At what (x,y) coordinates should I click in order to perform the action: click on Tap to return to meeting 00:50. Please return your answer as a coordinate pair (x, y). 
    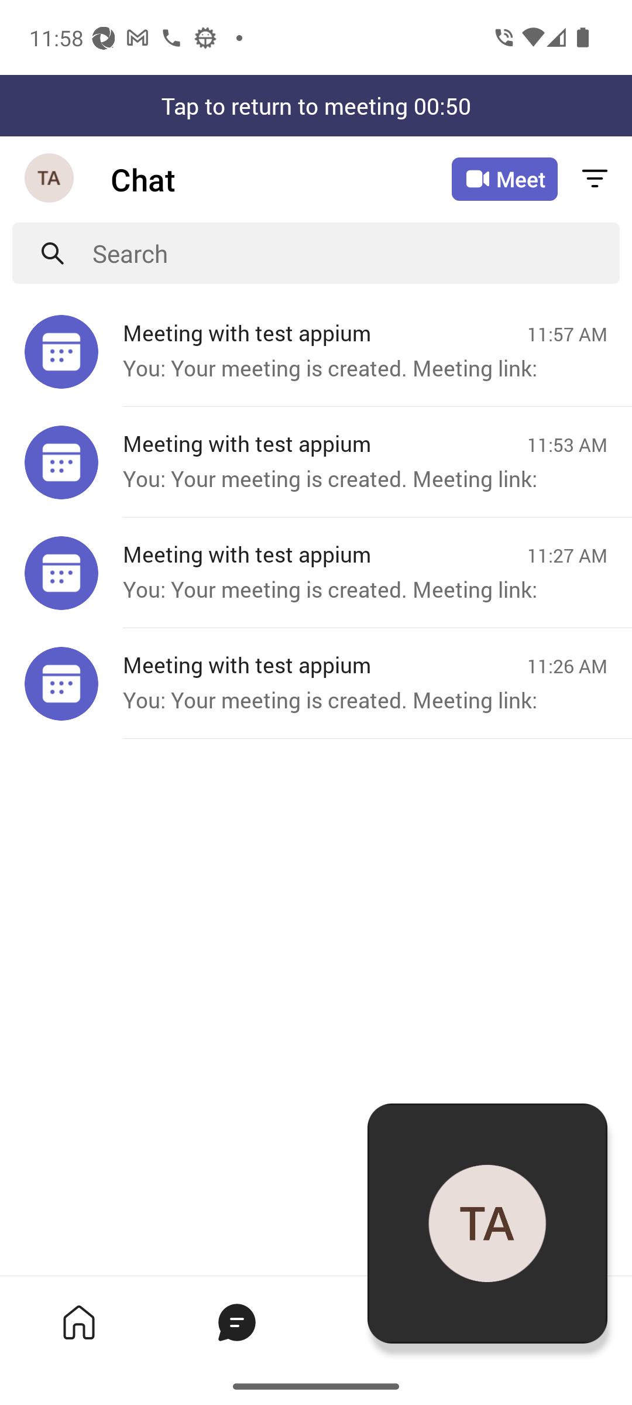
    Looking at the image, I should click on (316, 105).